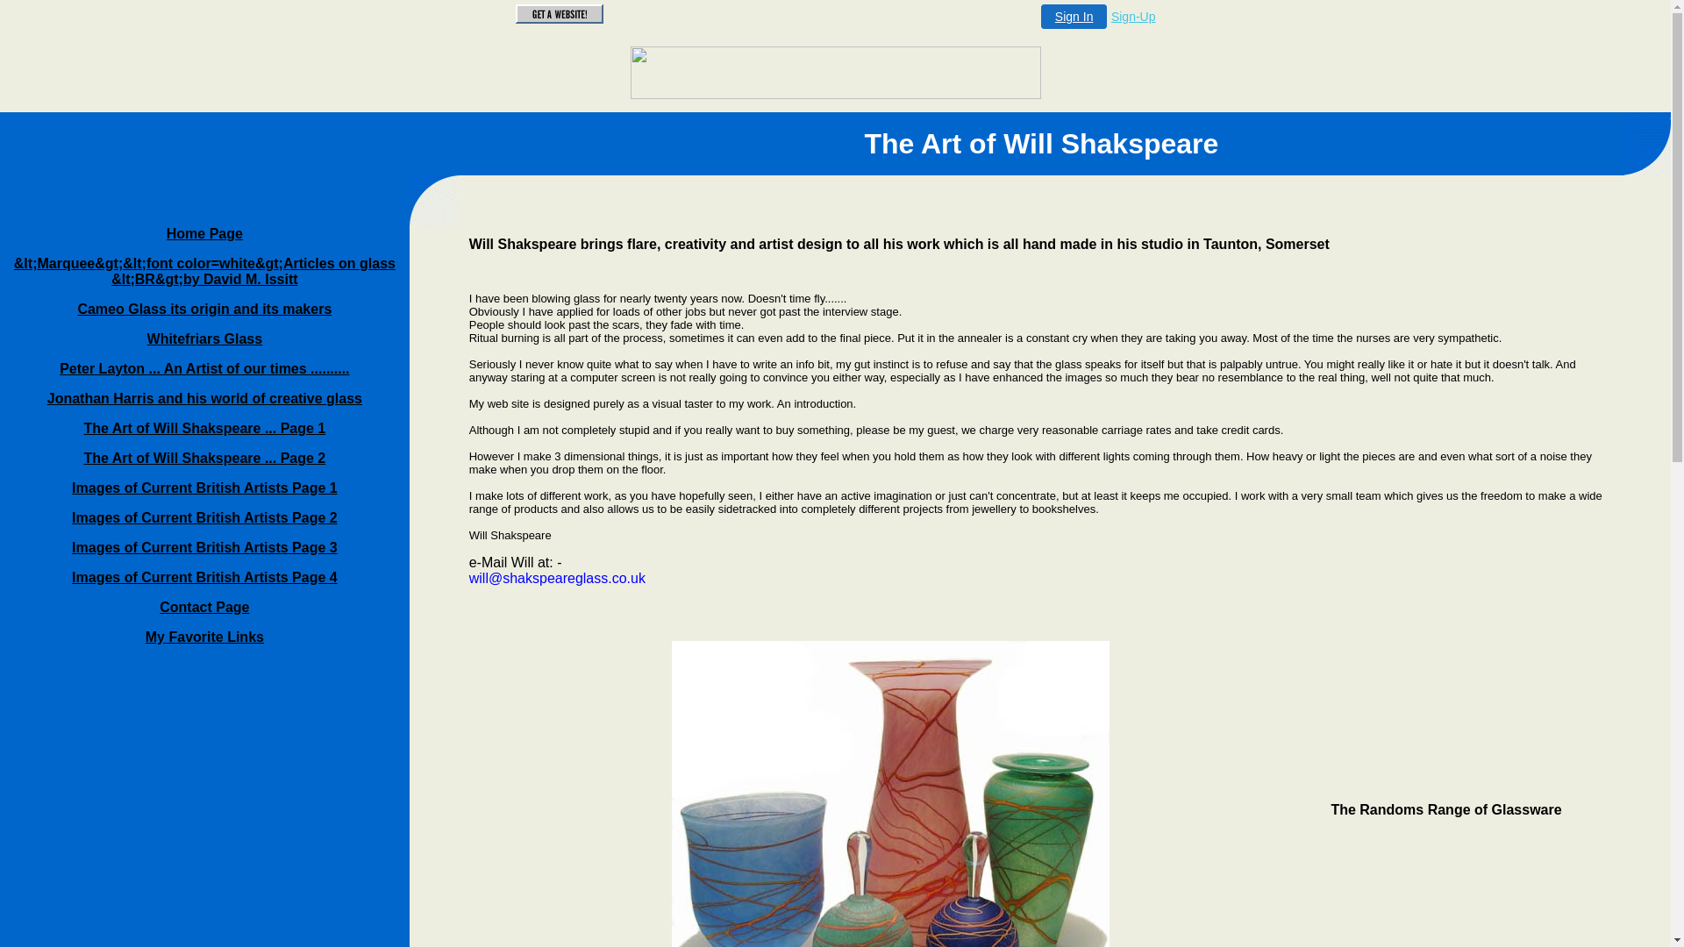 Image resolution: width=1684 pixels, height=947 pixels. What do you see at coordinates (205, 338) in the screenshot?
I see `Whitefriars Glass` at bounding box center [205, 338].